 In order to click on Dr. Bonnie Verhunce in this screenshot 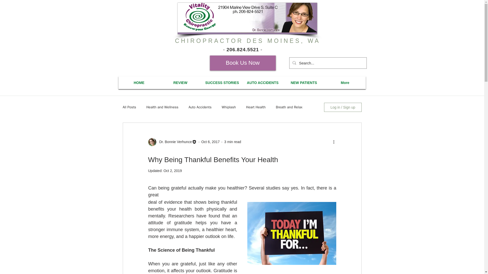, I will do `click(174, 142)`.